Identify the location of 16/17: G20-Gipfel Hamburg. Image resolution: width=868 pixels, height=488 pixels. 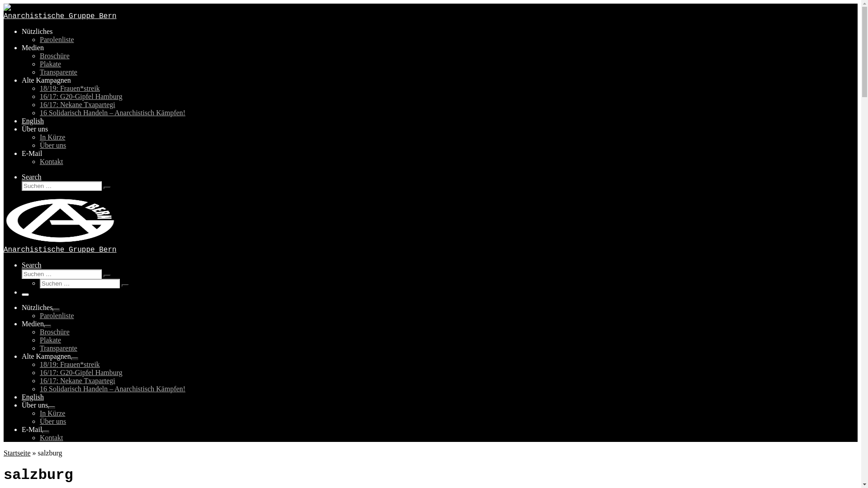
(81, 97).